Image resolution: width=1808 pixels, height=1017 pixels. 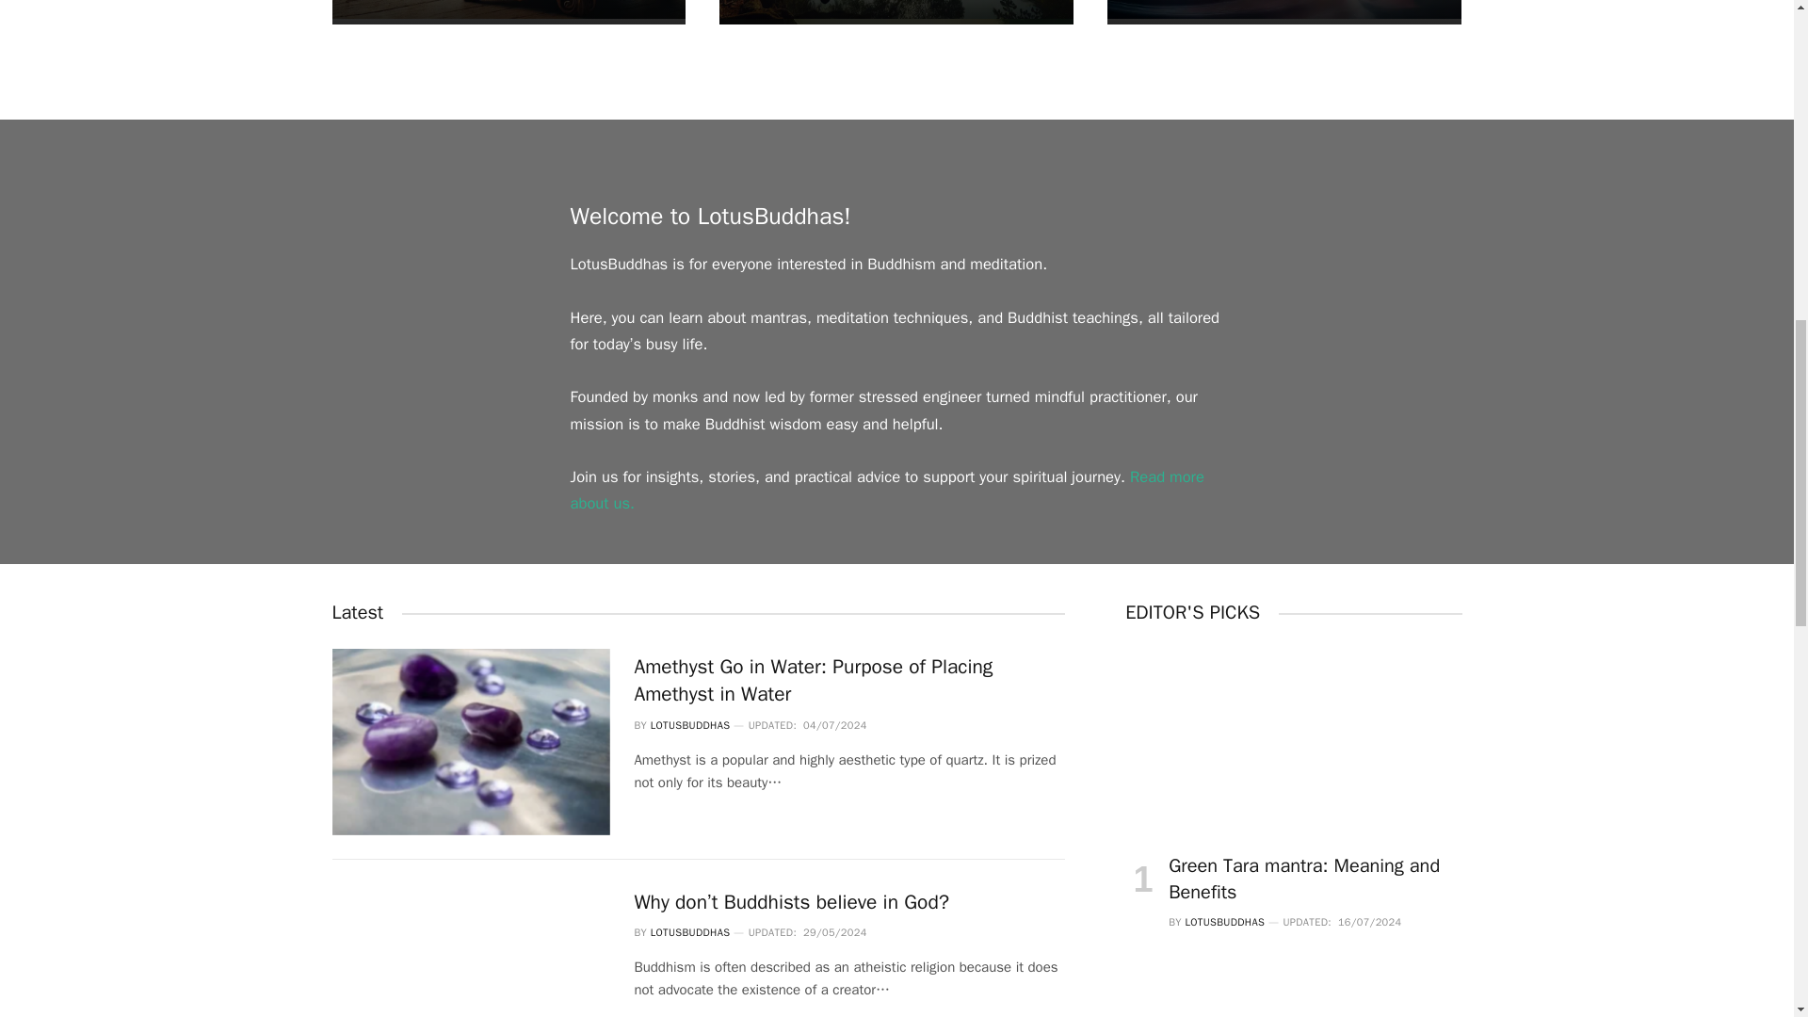 What do you see at coordinates (508, 11) in the screenshot?
I see `Mantras` at bounding box center [508, 11].